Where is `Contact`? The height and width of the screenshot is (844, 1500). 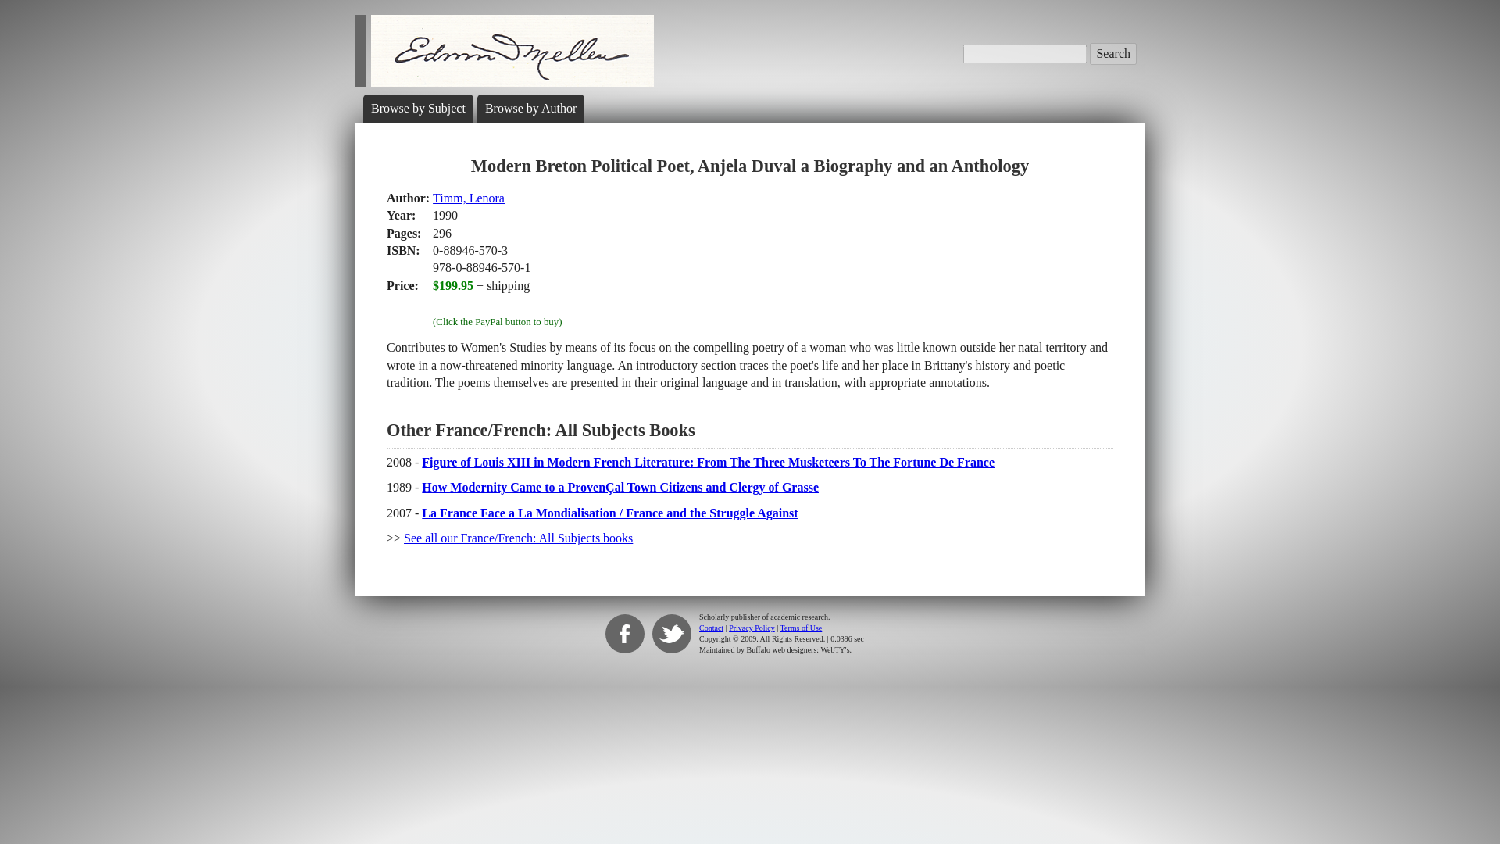 Contact is located at coordinates (711, 628).